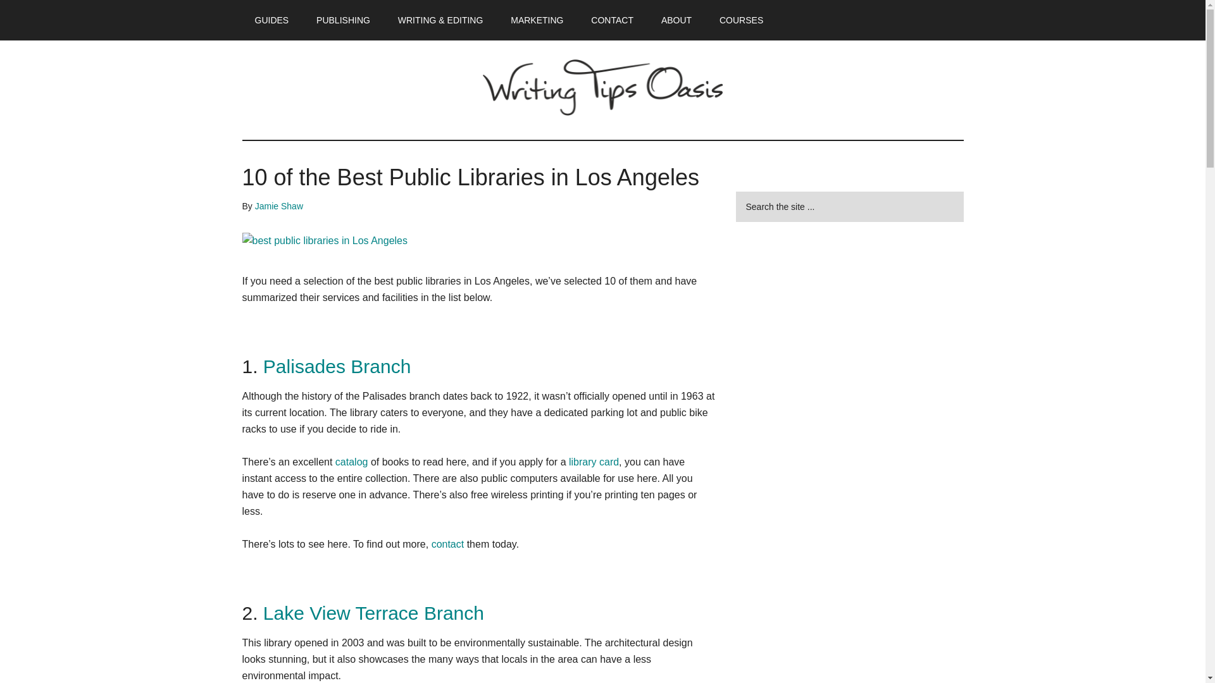 Image resolution: width=1215 pixels, height=683 pixels. I want to click on PUBLISHING, so click(343, 20).